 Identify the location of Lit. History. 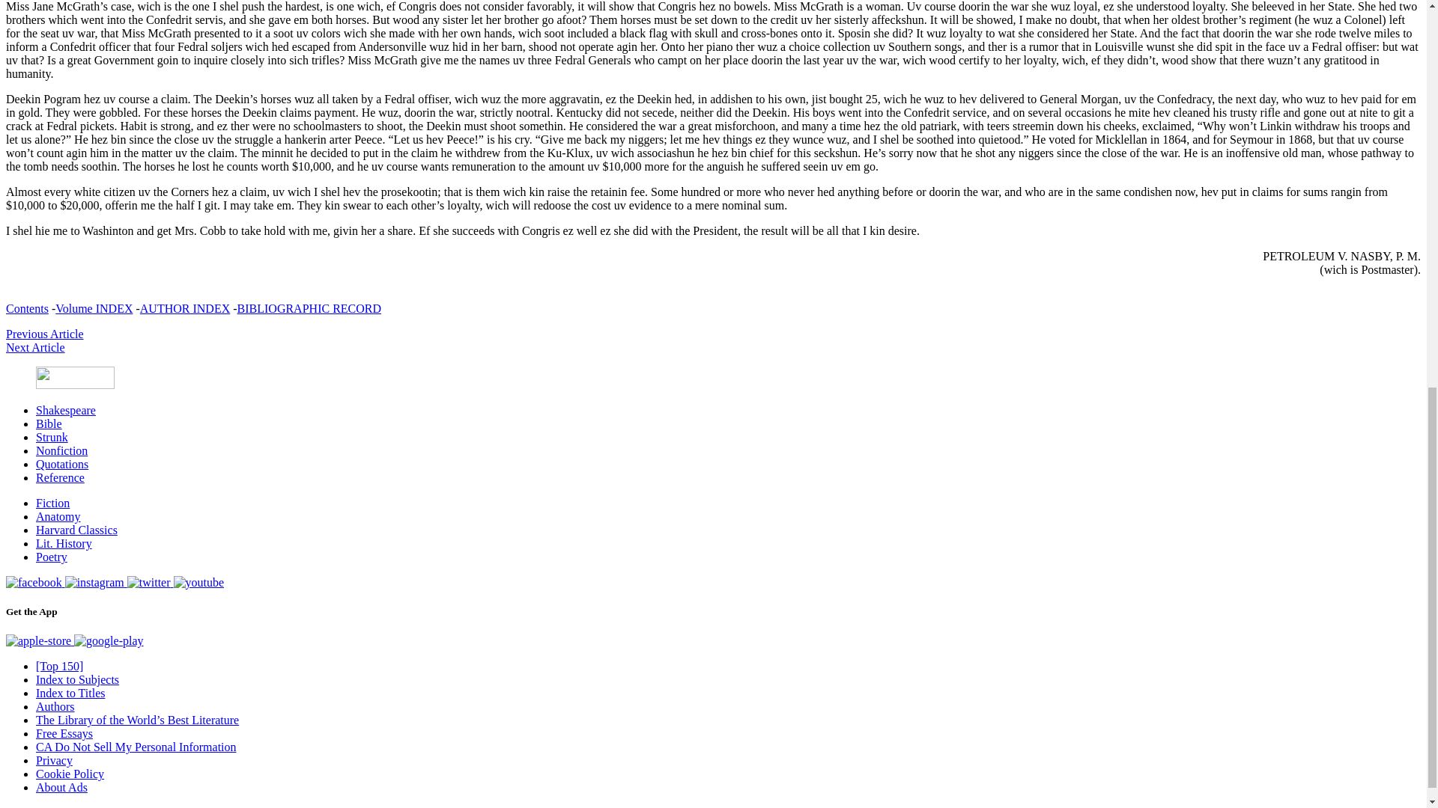
(64, 543).